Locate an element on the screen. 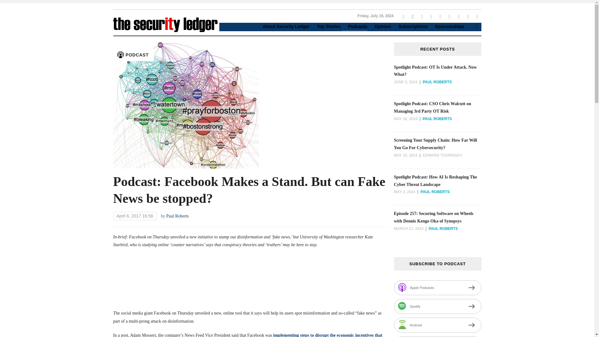  Default Label is located at coordinates (459, 16).